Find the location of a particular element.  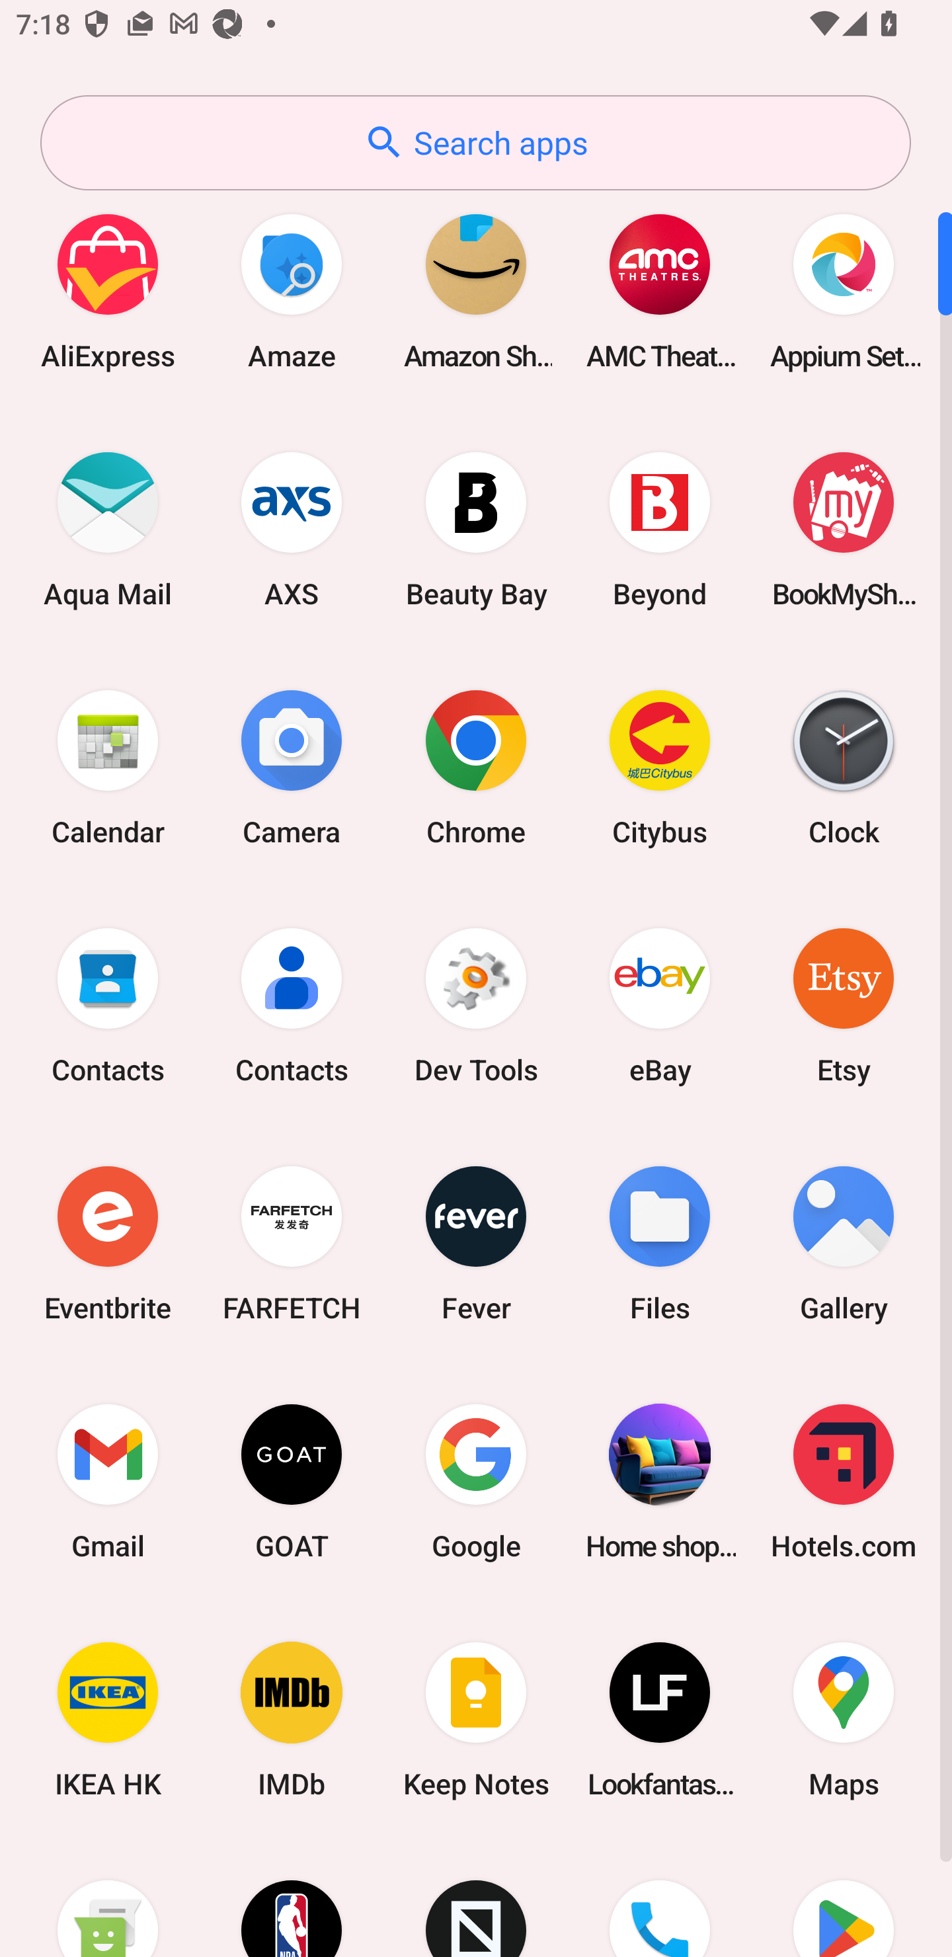

Appium Settings is located at coordinates (844, 291).